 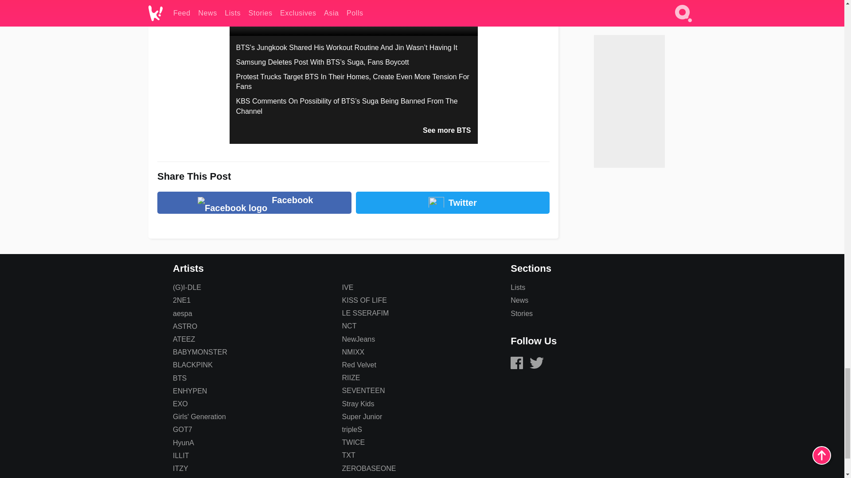 I want to click on Girls' Generation, so click(x=199, y=417).